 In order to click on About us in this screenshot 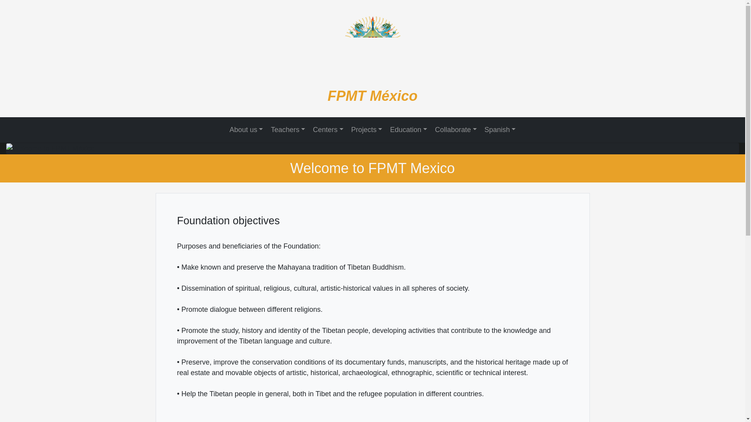, I will do `click(246, 130)`.